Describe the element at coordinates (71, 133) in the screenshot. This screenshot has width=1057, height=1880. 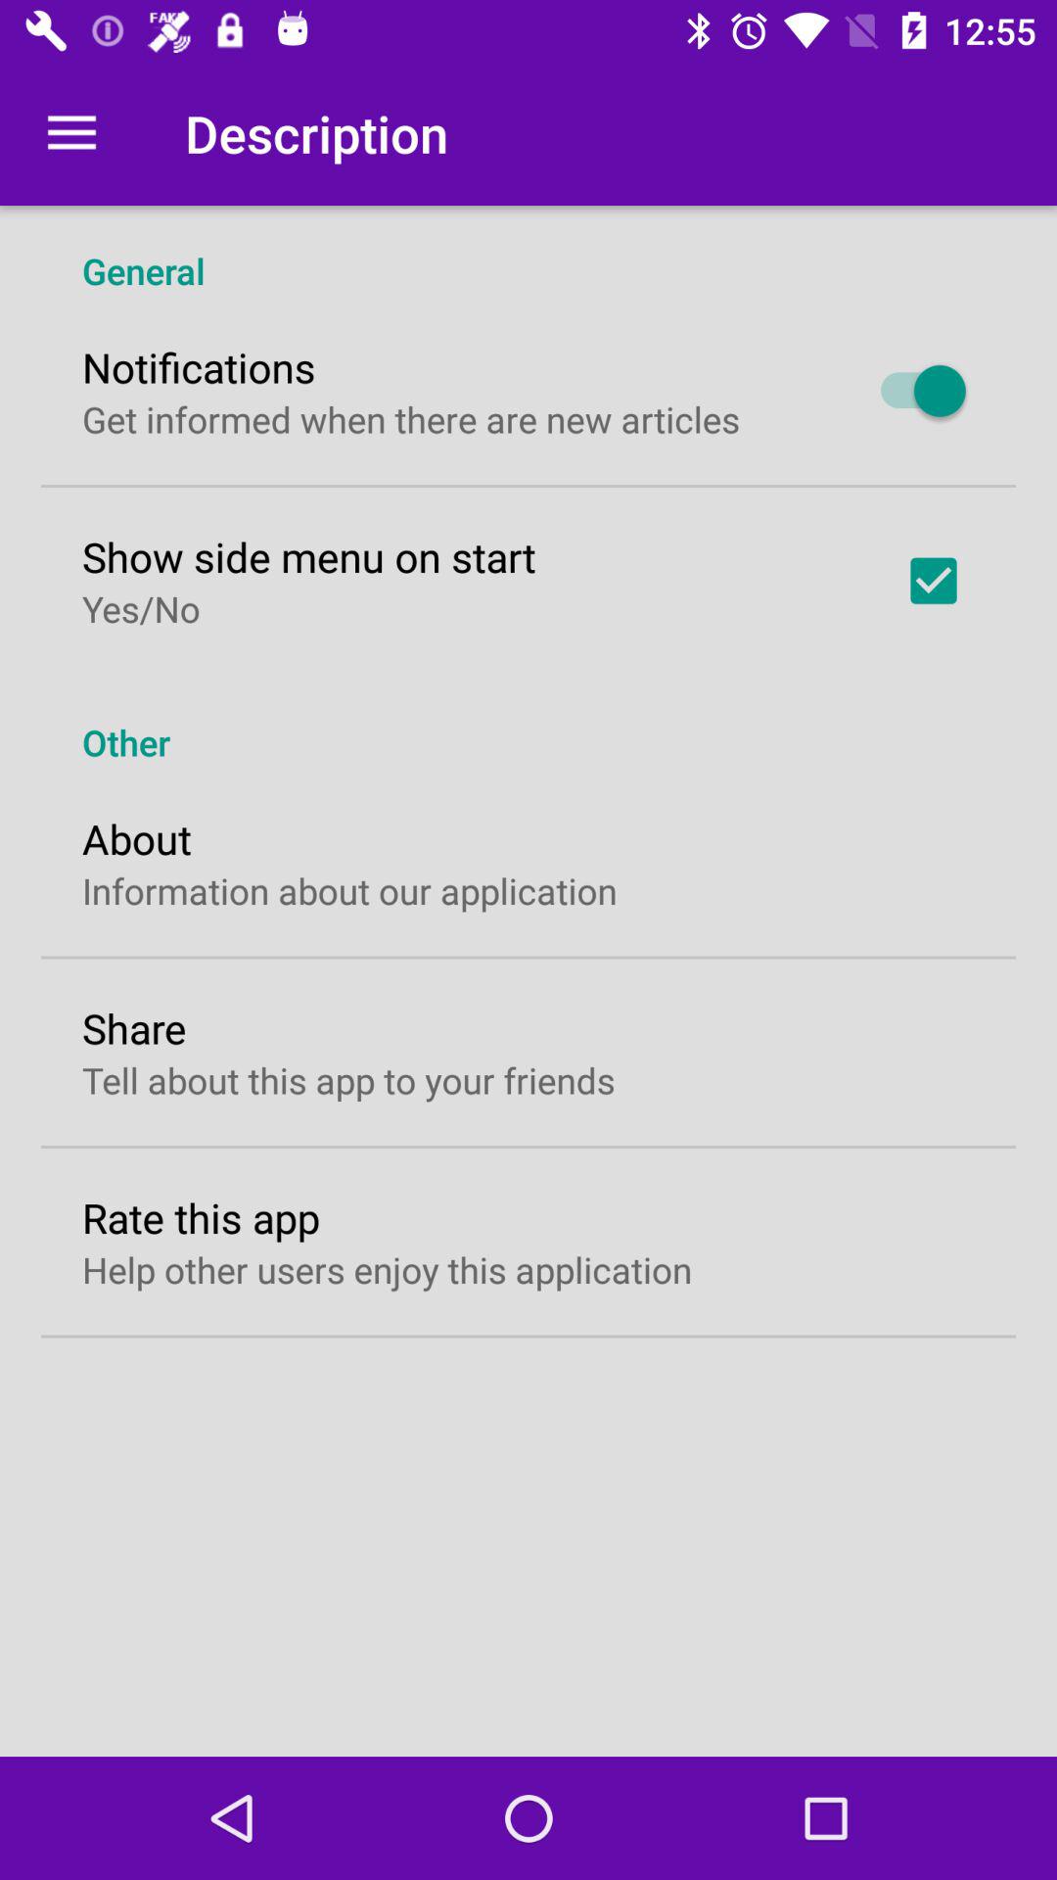
I see `open app to the left of the description item` at that location.